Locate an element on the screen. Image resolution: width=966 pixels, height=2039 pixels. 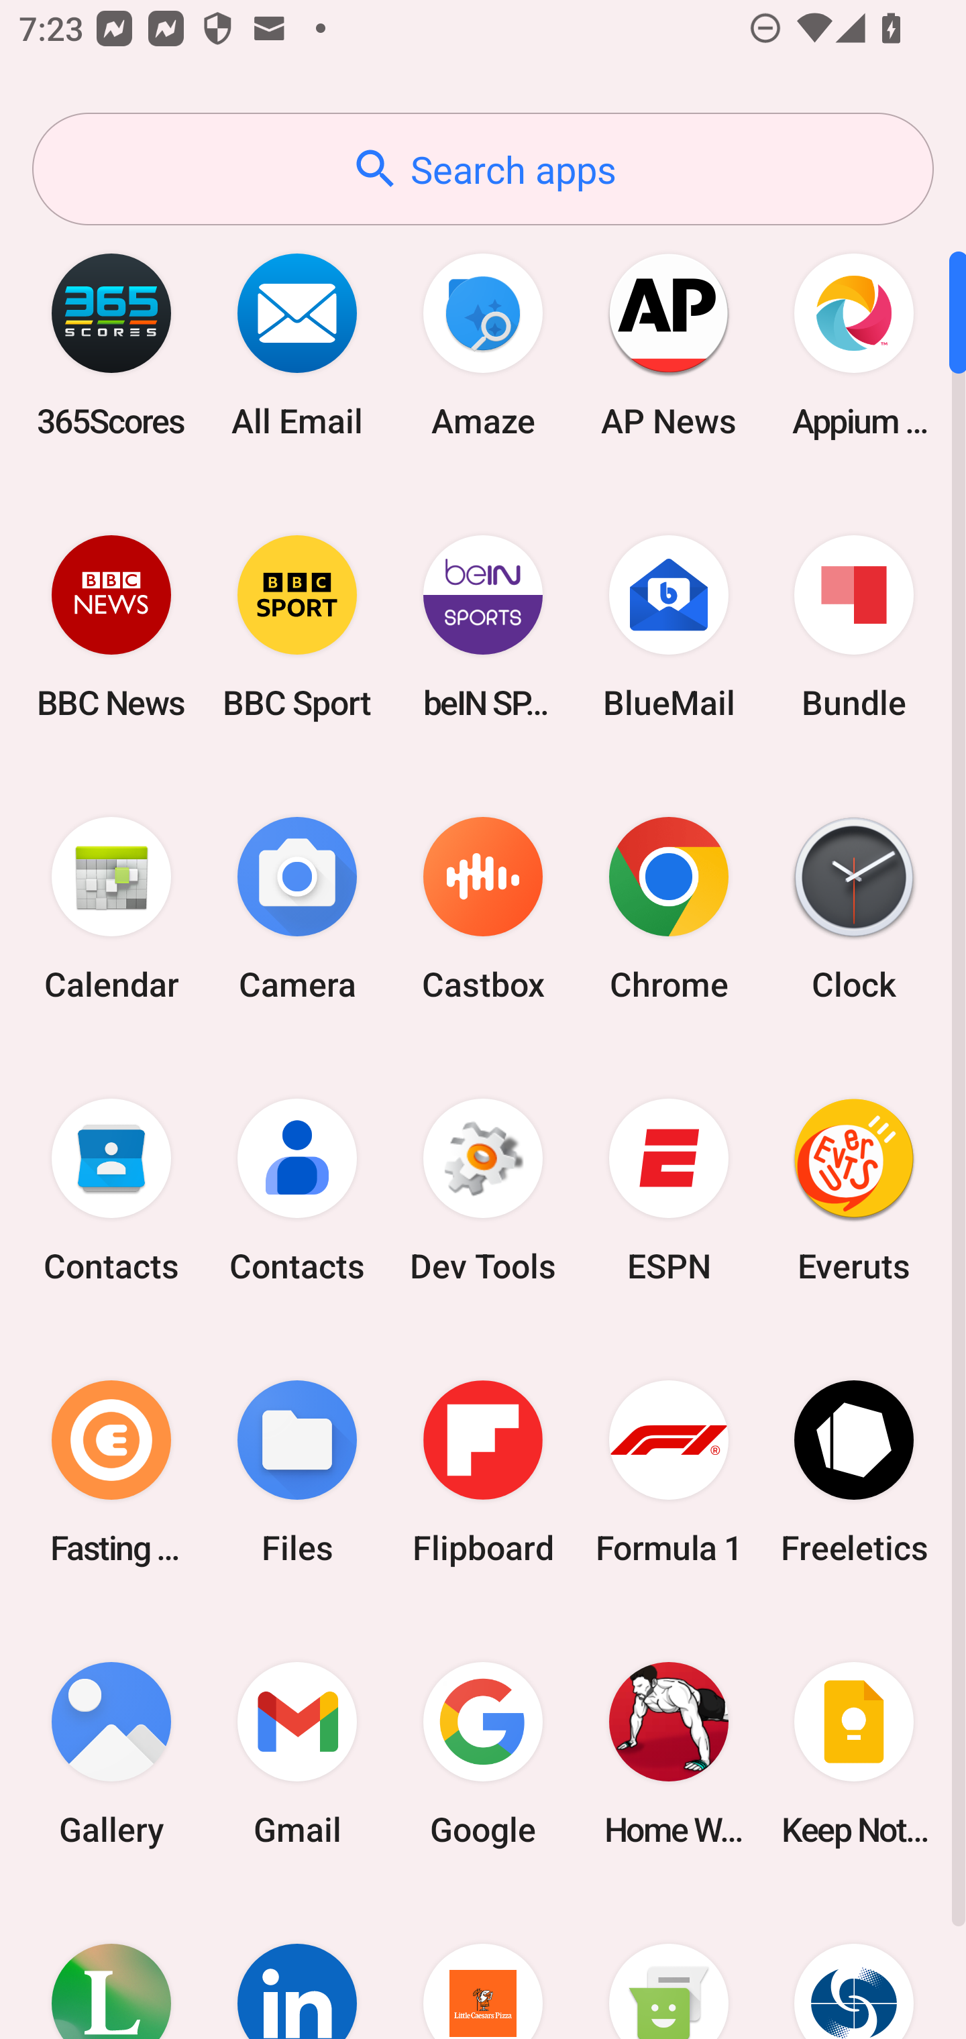
Home Workout is located at coordinates (668, 1753).